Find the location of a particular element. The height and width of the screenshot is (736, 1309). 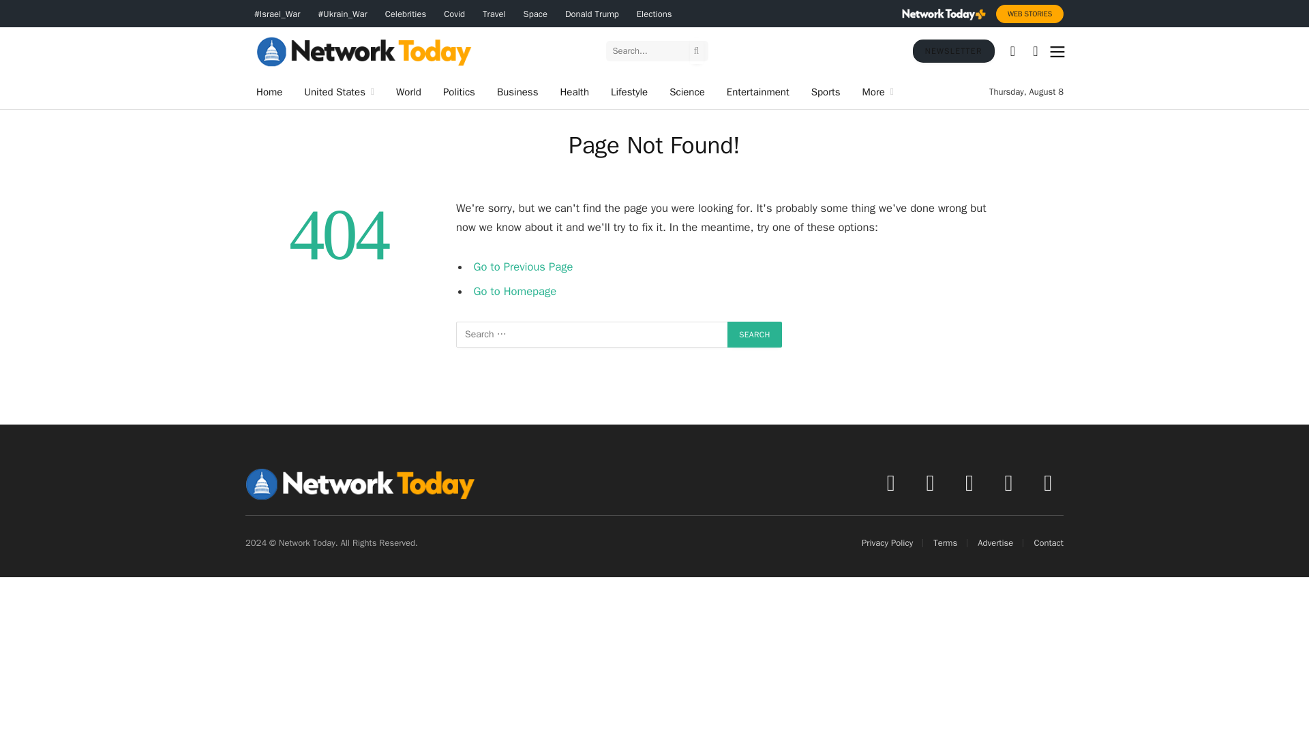

WEB STORIES is located at coordinates (1029, 14).